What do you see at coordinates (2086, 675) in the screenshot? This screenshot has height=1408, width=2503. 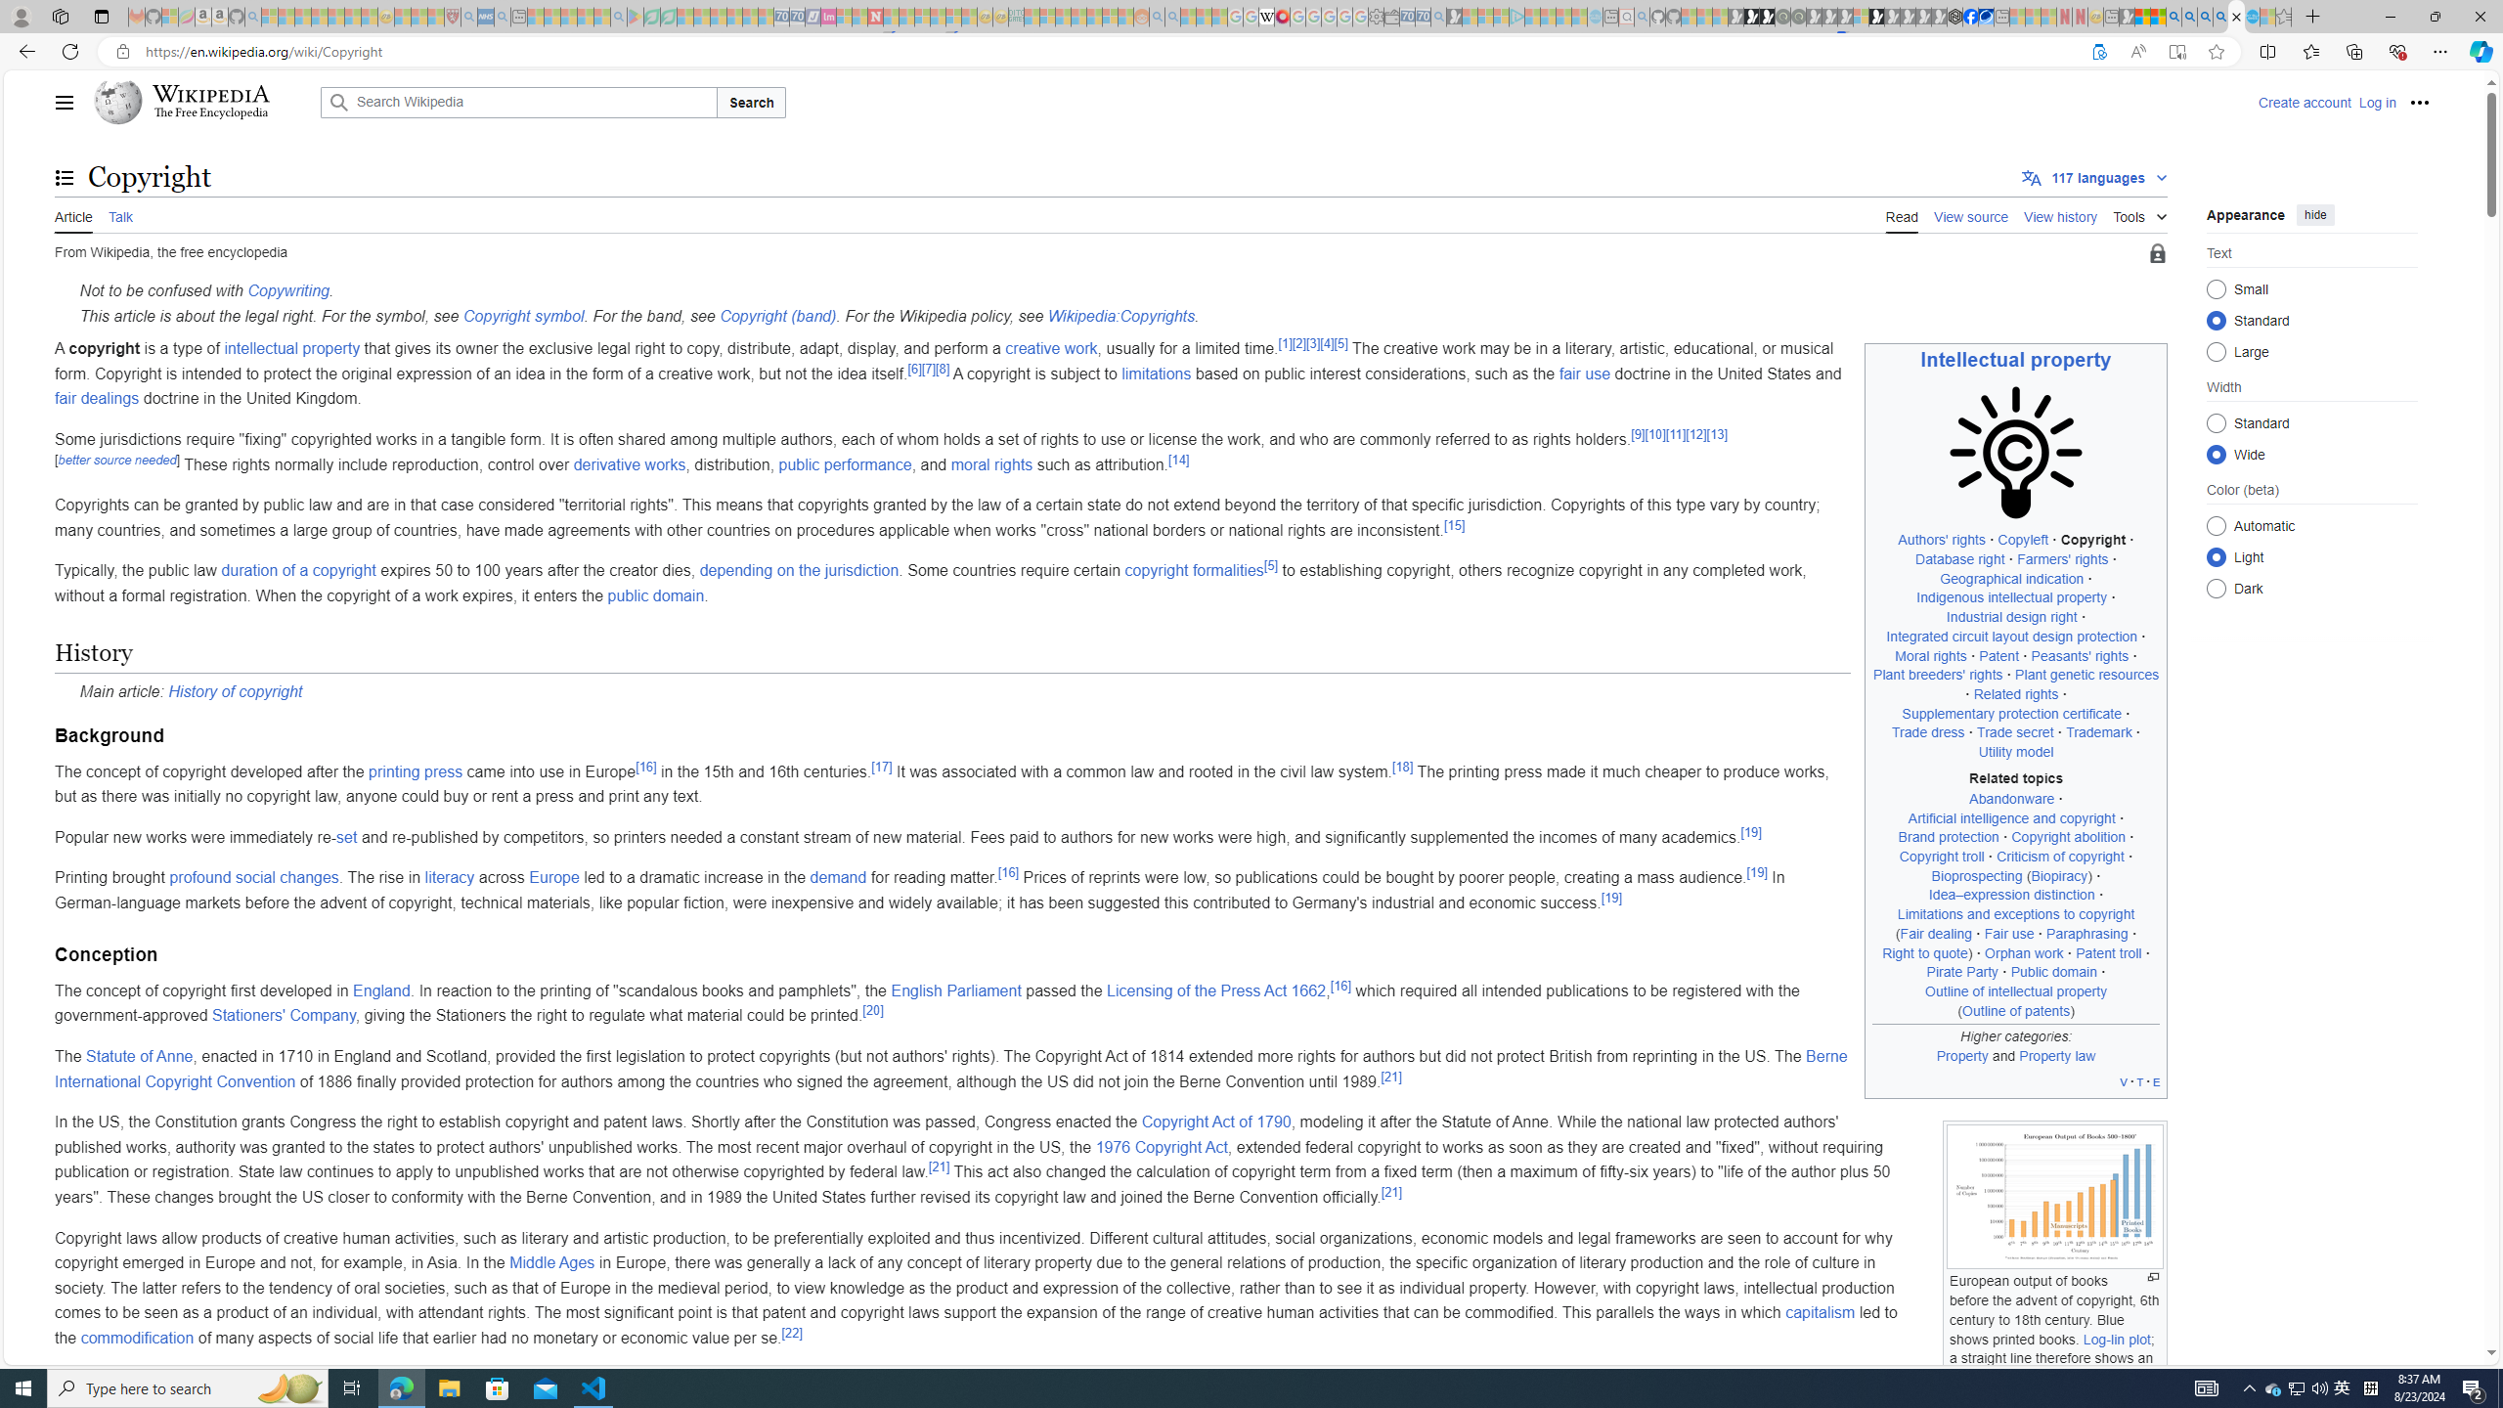 I see `Plant genetic resources` at bounding box center [2086, 675].